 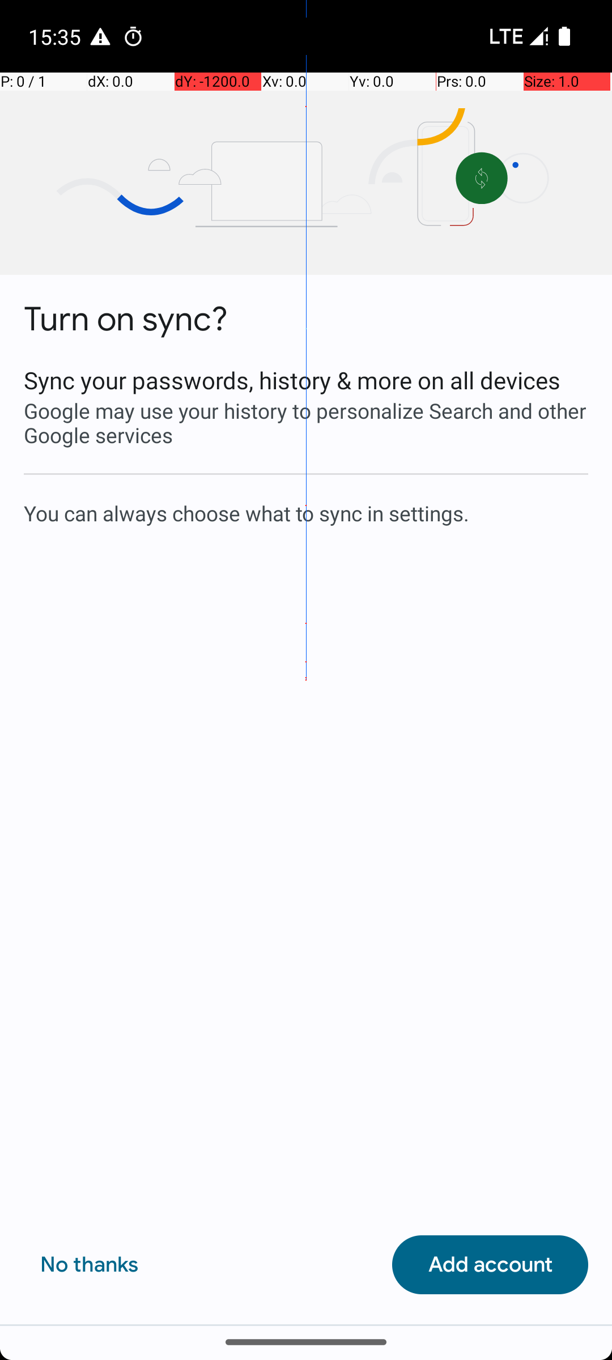 What do you see at coordinates (306, 423) in the screenshot?
I see `Google may use your history to personalize Search and other Google services` at bounding box center [306, 423].